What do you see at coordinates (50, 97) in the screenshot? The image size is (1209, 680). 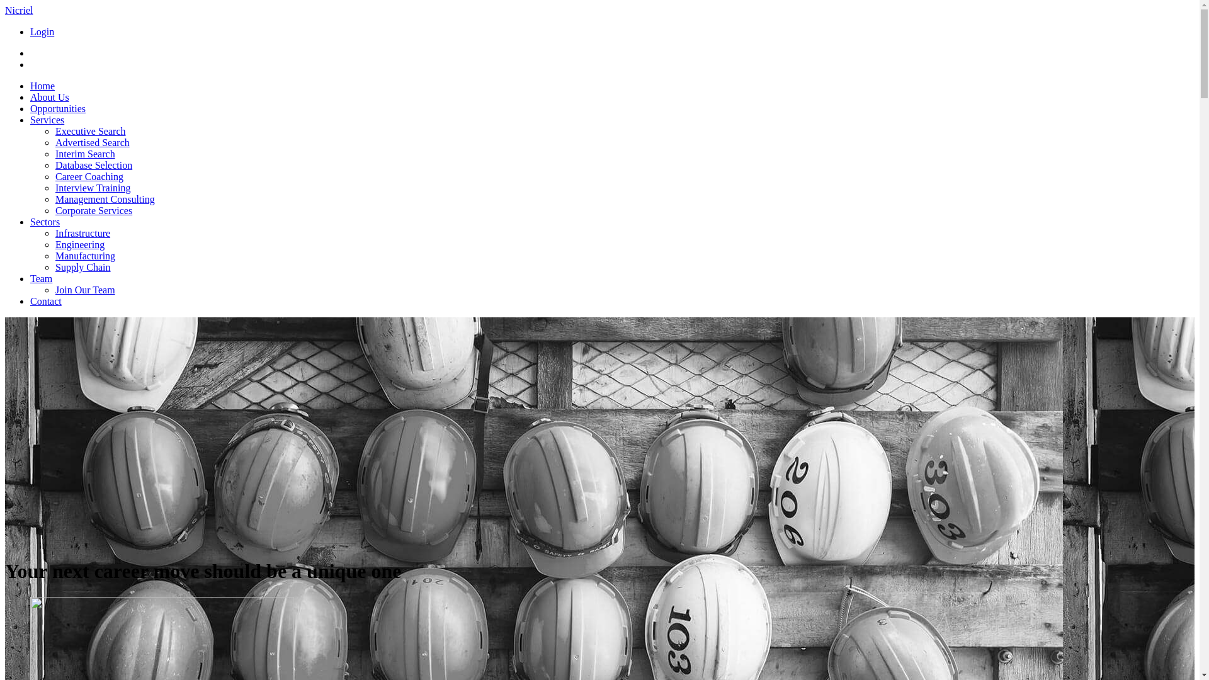 I see `About Us` at bounding box center [50, 97].